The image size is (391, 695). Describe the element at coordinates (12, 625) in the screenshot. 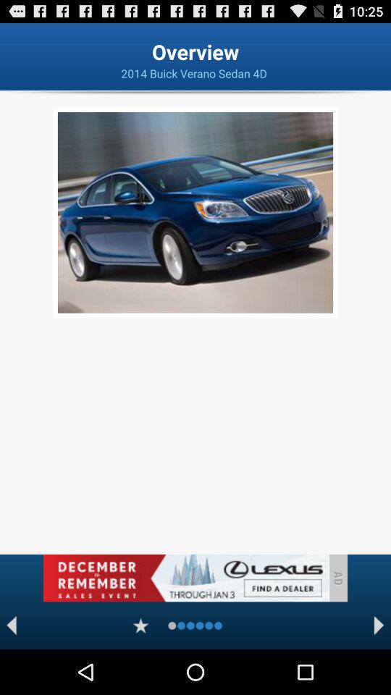

I see `go back` at that location.